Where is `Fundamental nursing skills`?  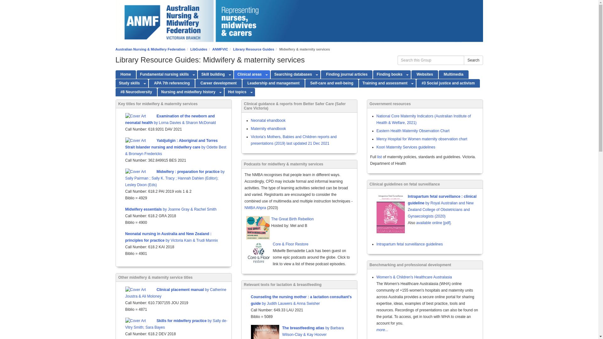
Fundamental nursing skills is located at coordinates (164, 75).